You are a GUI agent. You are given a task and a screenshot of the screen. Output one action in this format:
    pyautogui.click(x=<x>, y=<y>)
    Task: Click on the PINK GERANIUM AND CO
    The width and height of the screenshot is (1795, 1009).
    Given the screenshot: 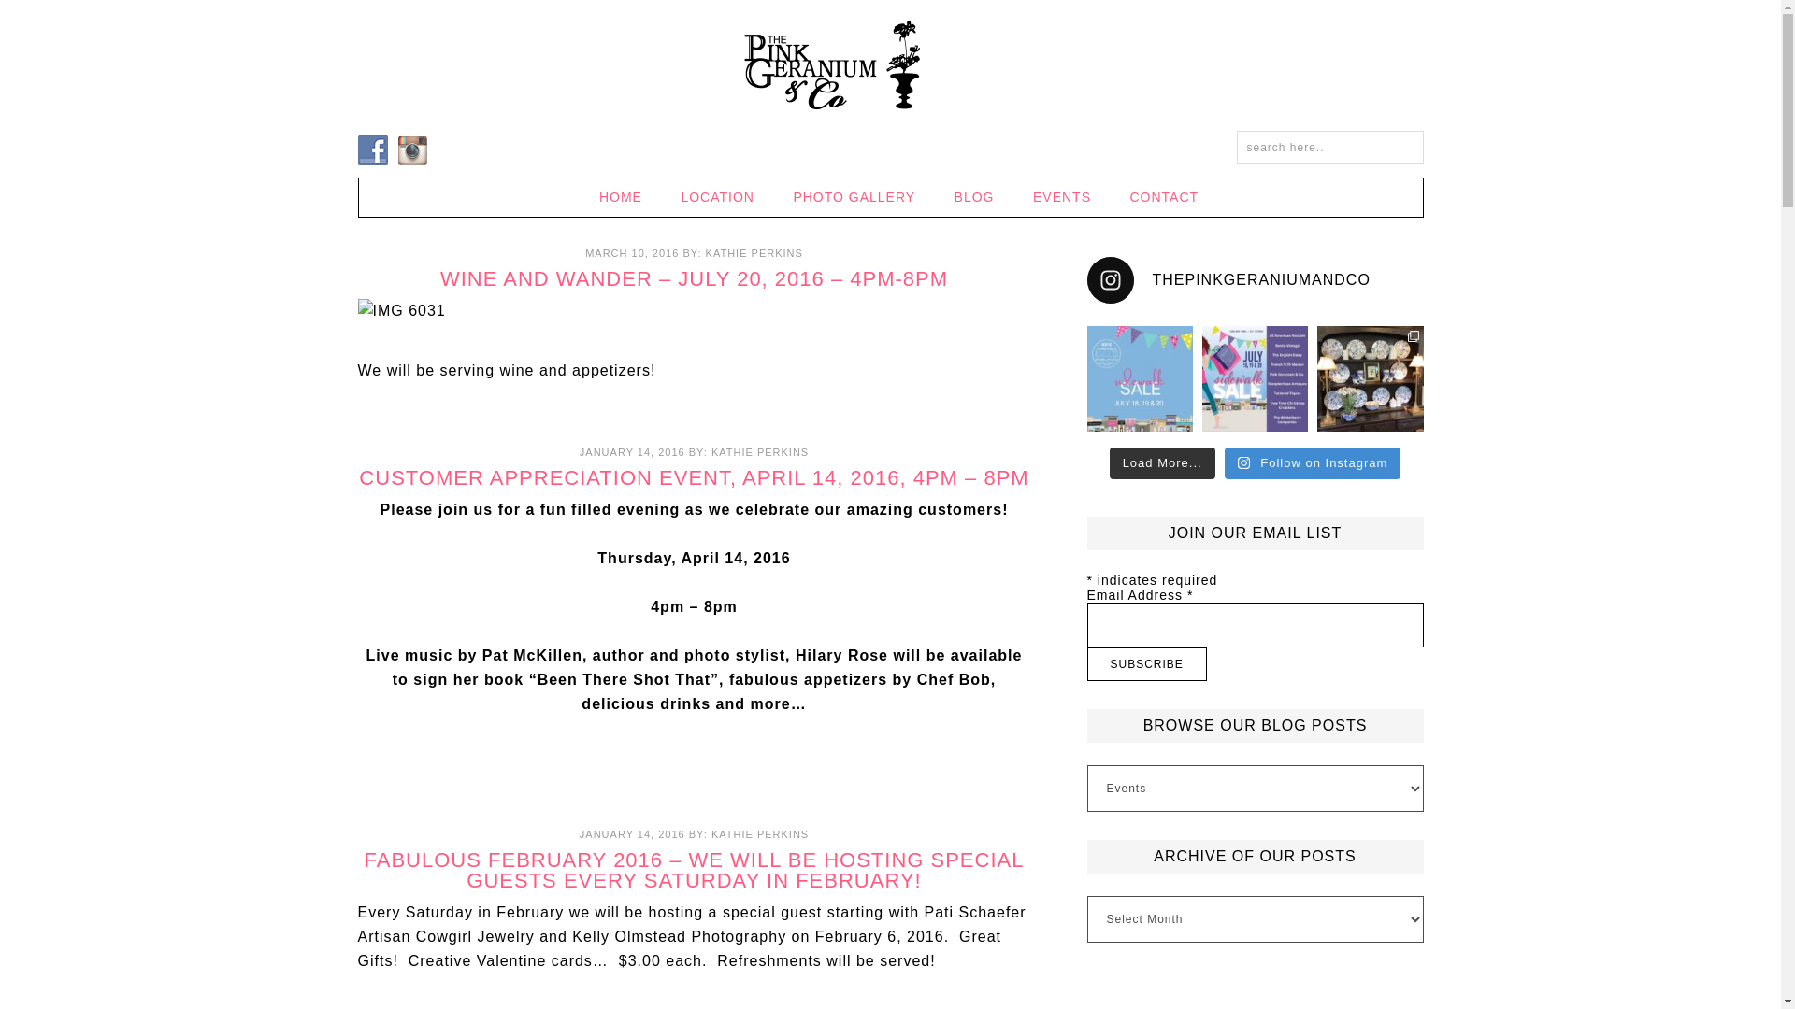 What is the action you would take?
    pyautogui.click(x=889, y=65)
    